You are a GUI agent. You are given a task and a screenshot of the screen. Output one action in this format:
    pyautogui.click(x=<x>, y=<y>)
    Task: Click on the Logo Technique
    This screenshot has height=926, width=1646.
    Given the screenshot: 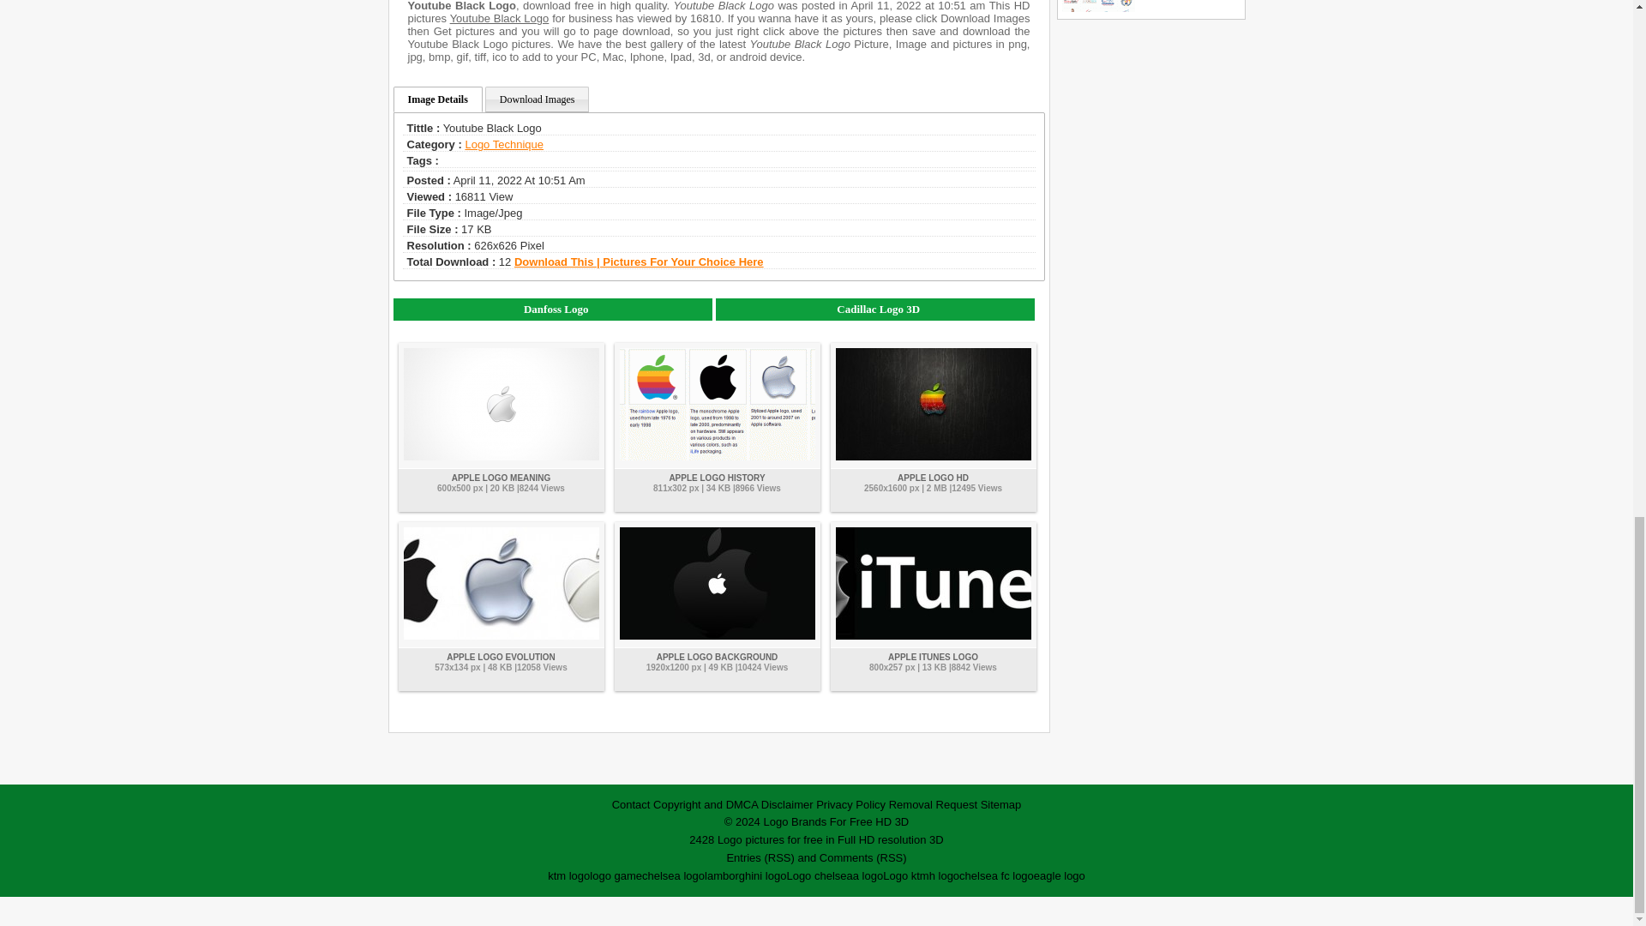 What is the action you would take?
    pyautogui.click(x=503, y=144)
    